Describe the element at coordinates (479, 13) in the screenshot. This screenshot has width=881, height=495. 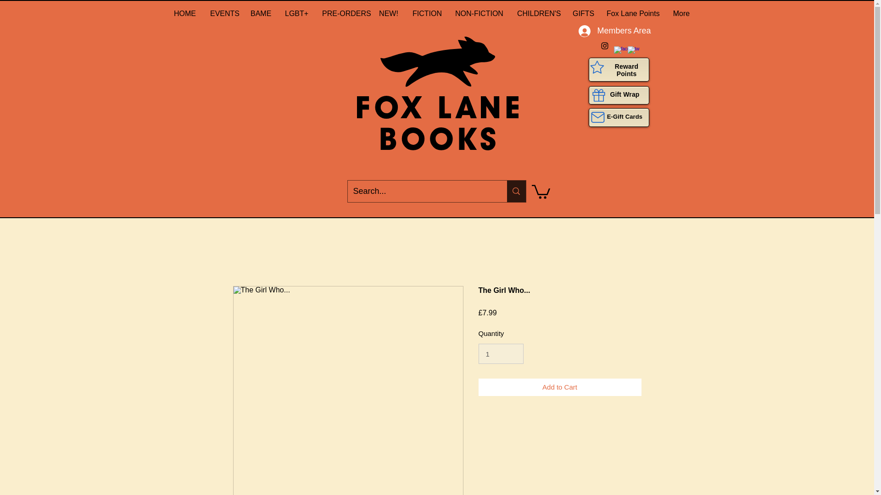
I see `NON-FICTION` at that location.